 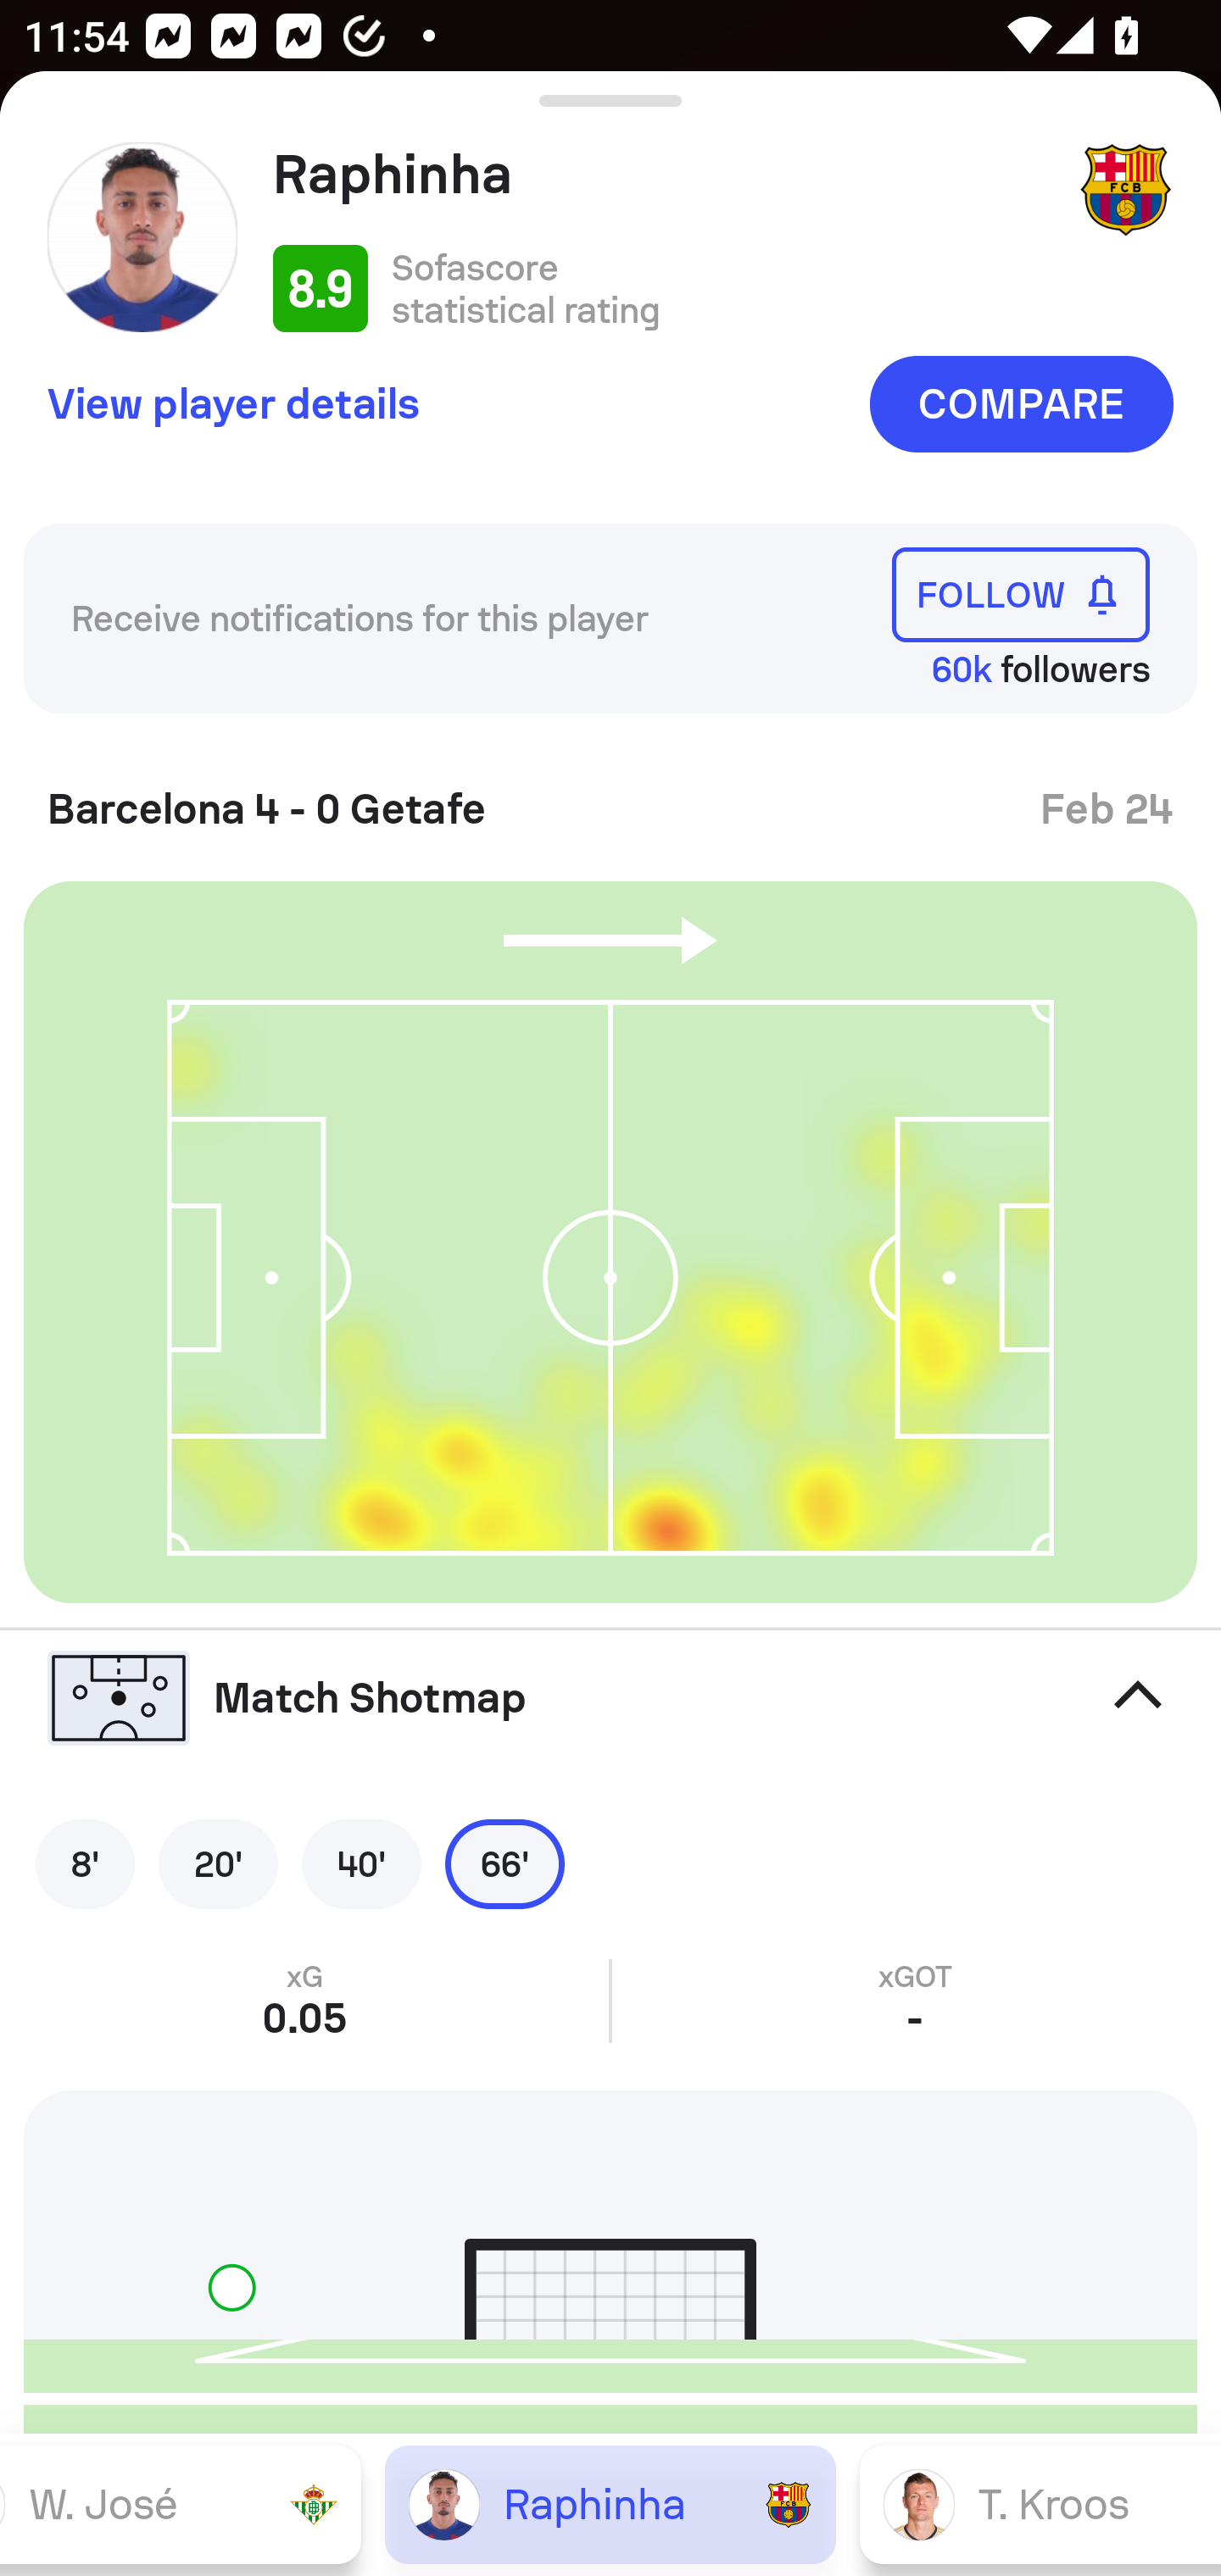 I want to click on COMPARE, so click(x=1021, y=404).